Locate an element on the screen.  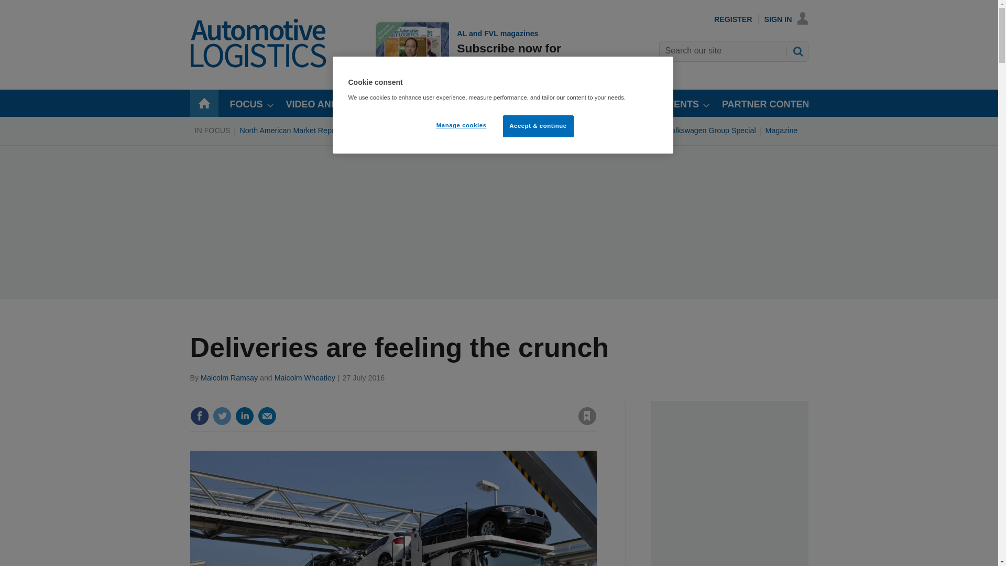
Magazine is located at coordinates (782, 130).